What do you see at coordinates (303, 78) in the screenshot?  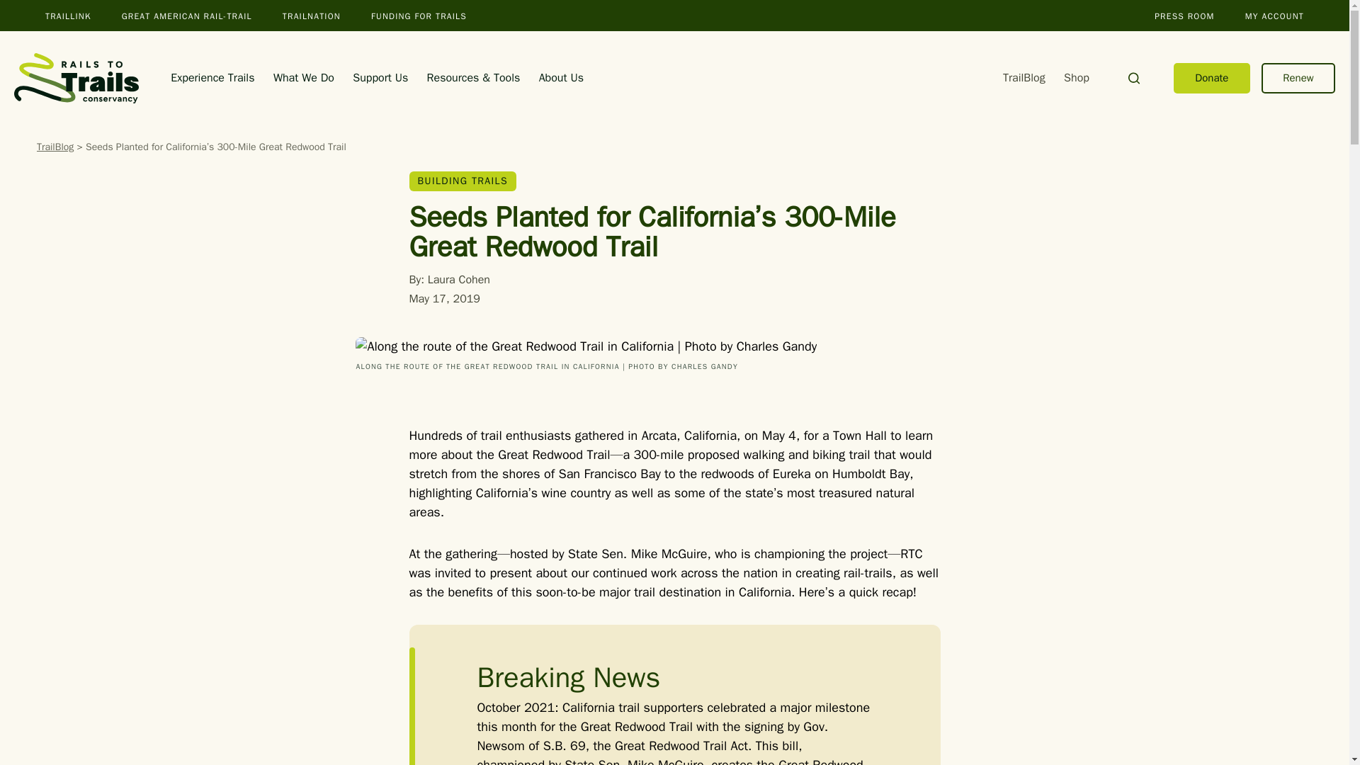 I see `What We Do` at bounding box center [303, 78].